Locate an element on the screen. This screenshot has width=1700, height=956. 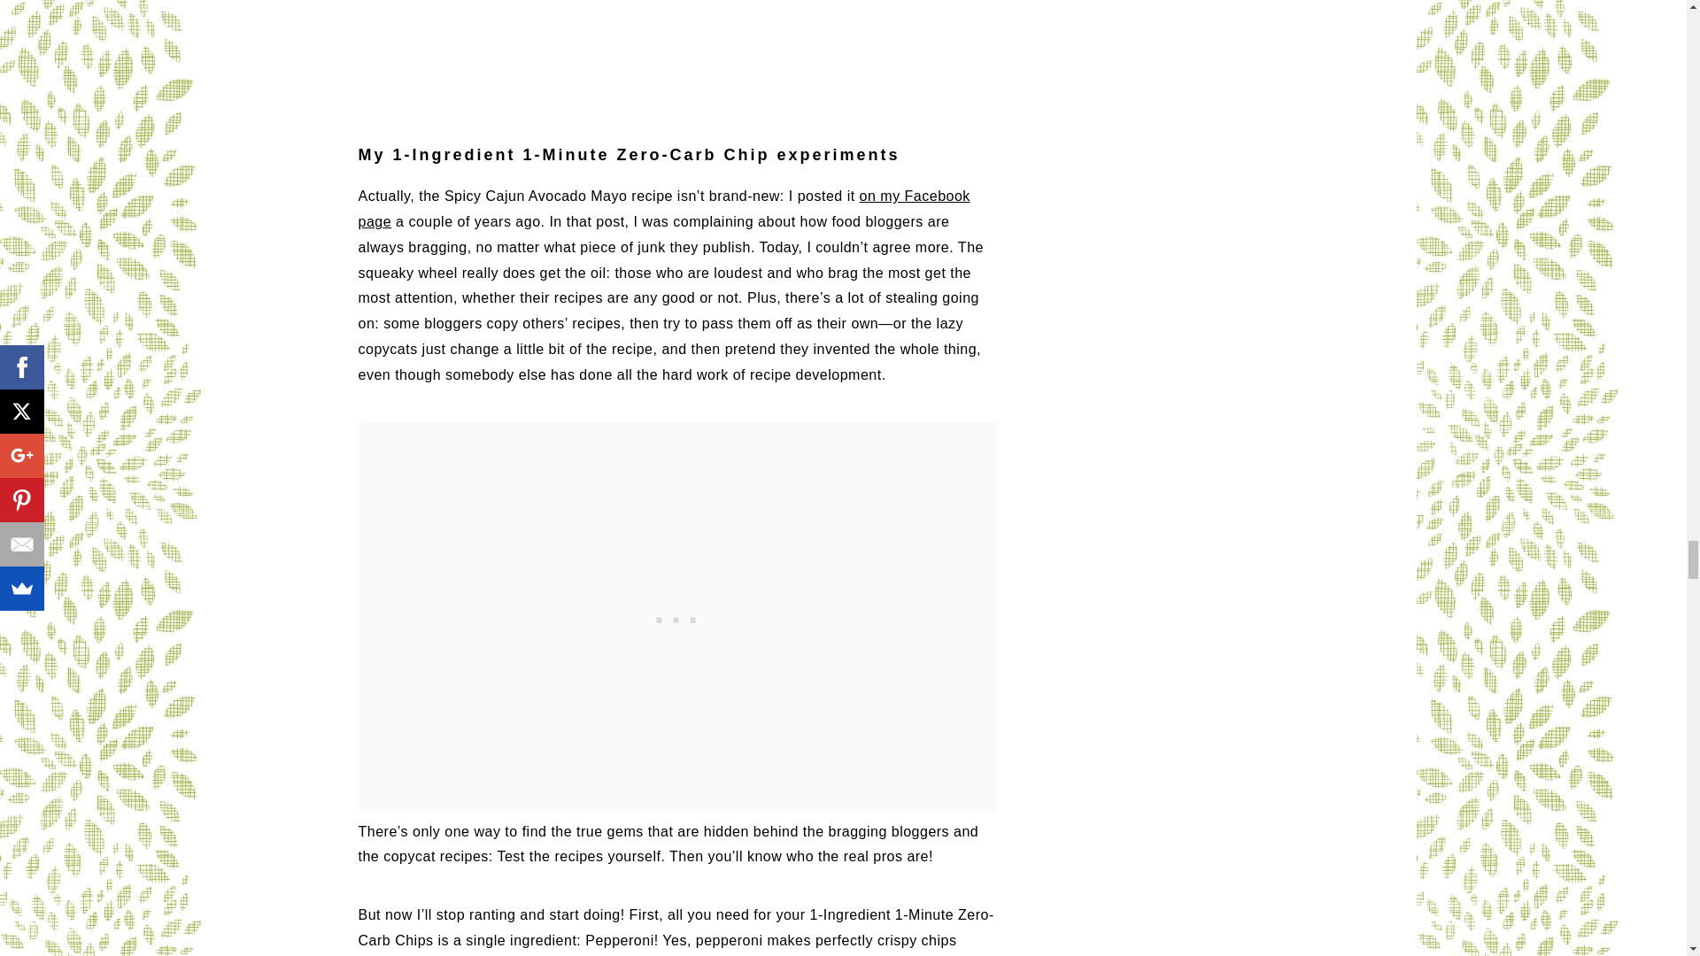
on my Facebook page is located at coordinates (662, 209).